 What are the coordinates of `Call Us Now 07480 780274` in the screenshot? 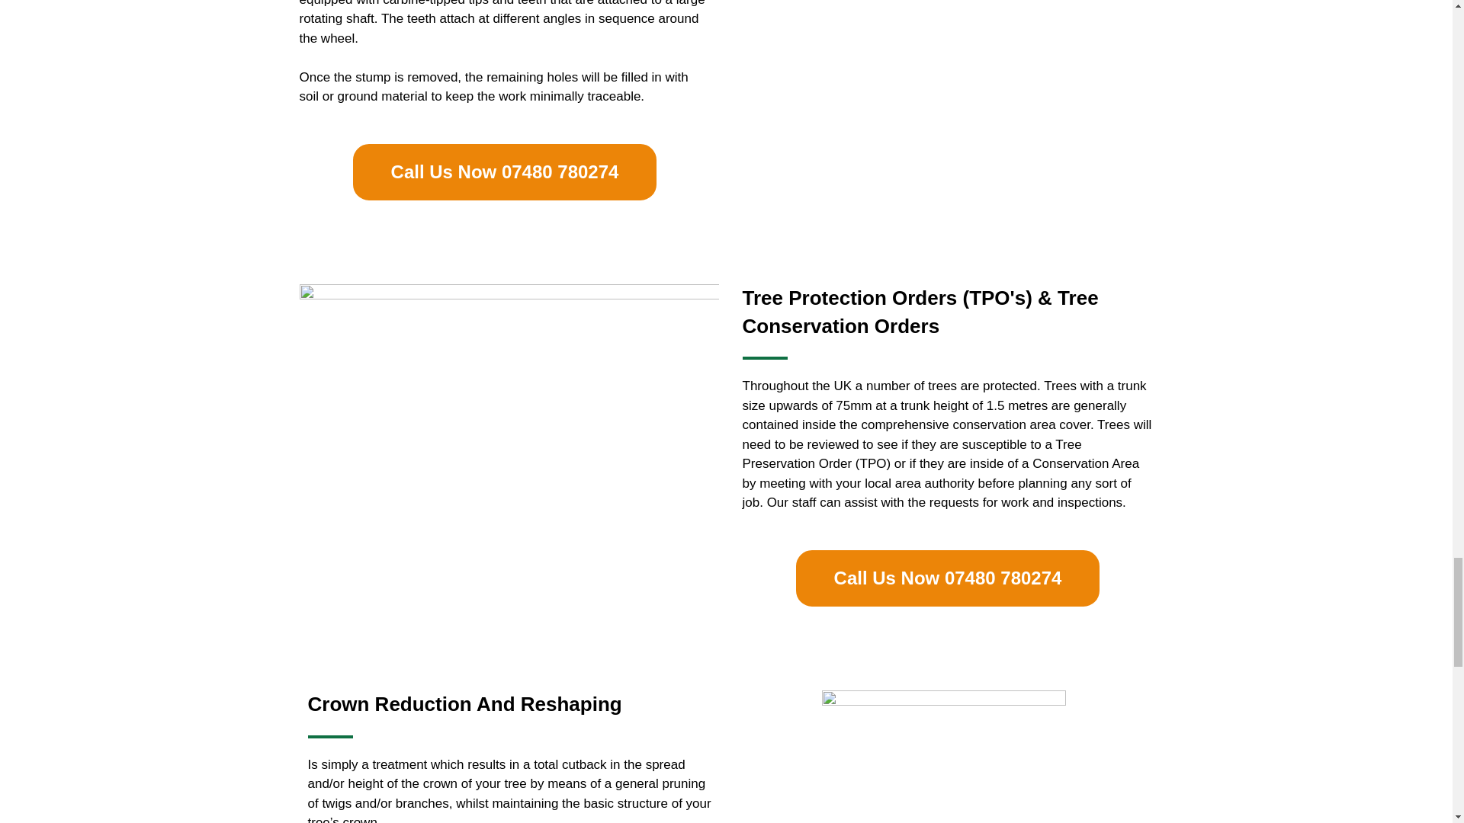 It's located at (949, 578).